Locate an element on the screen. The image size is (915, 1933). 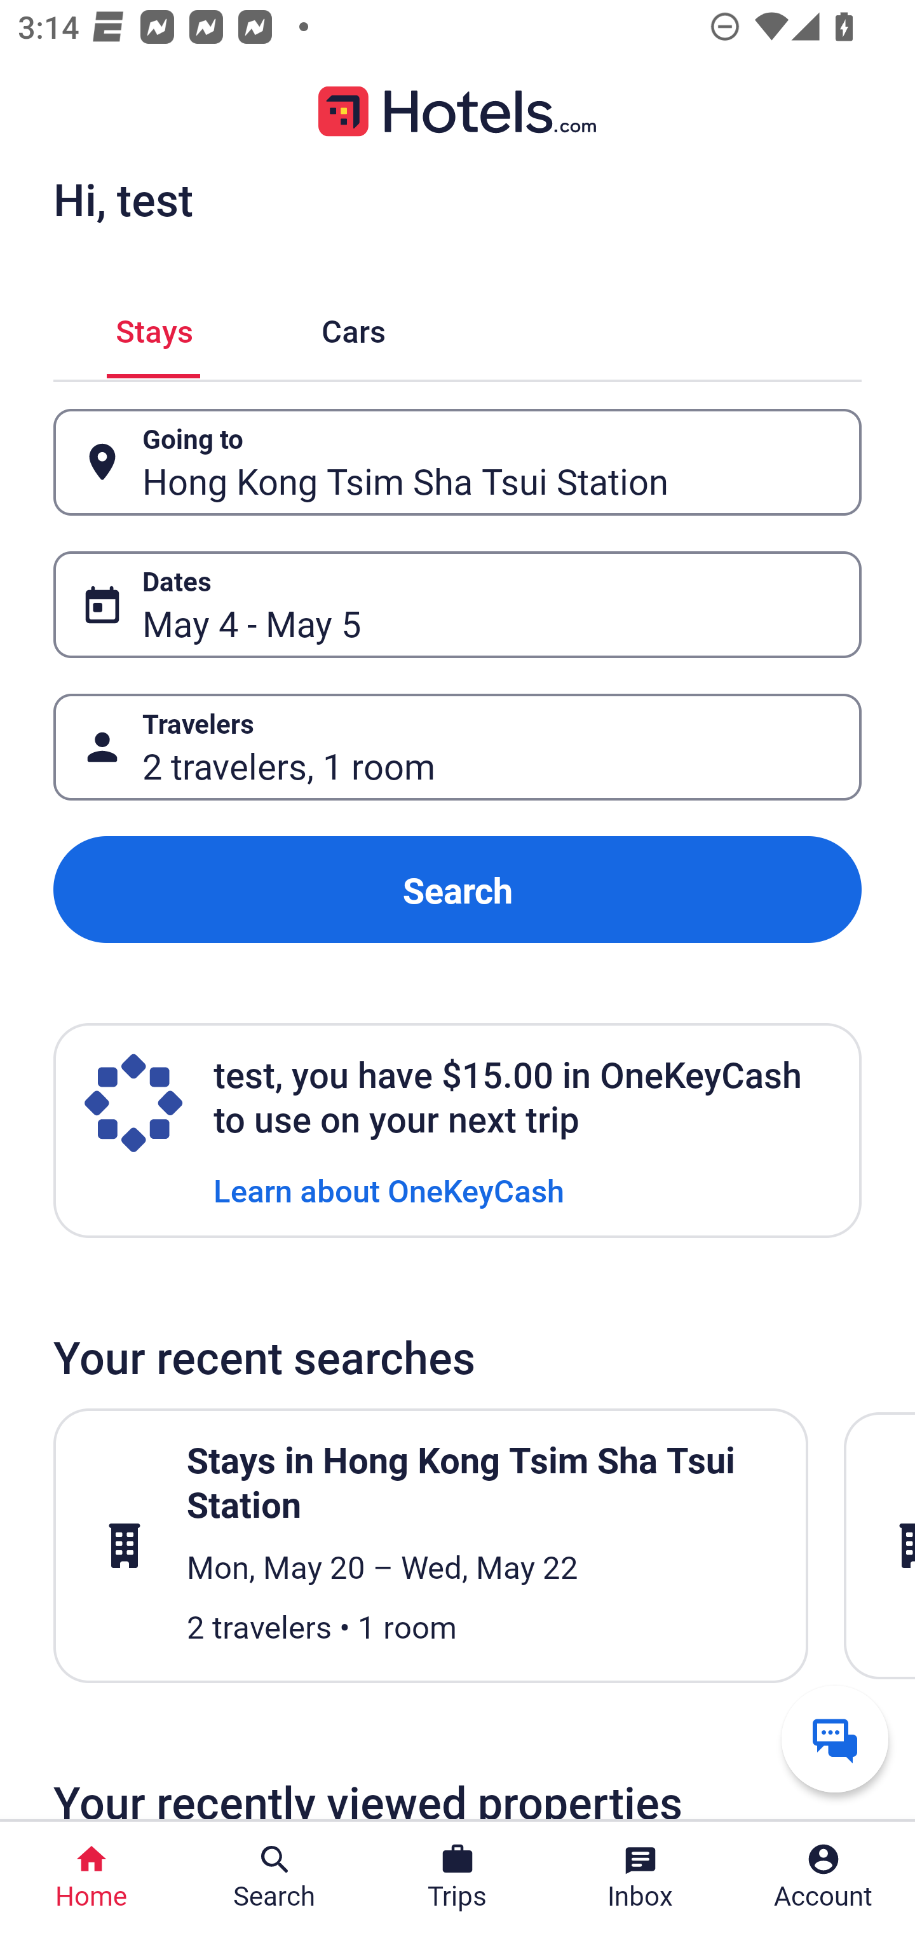
Dates Button May 4 - May 5 is located at coordinates (457, 604).